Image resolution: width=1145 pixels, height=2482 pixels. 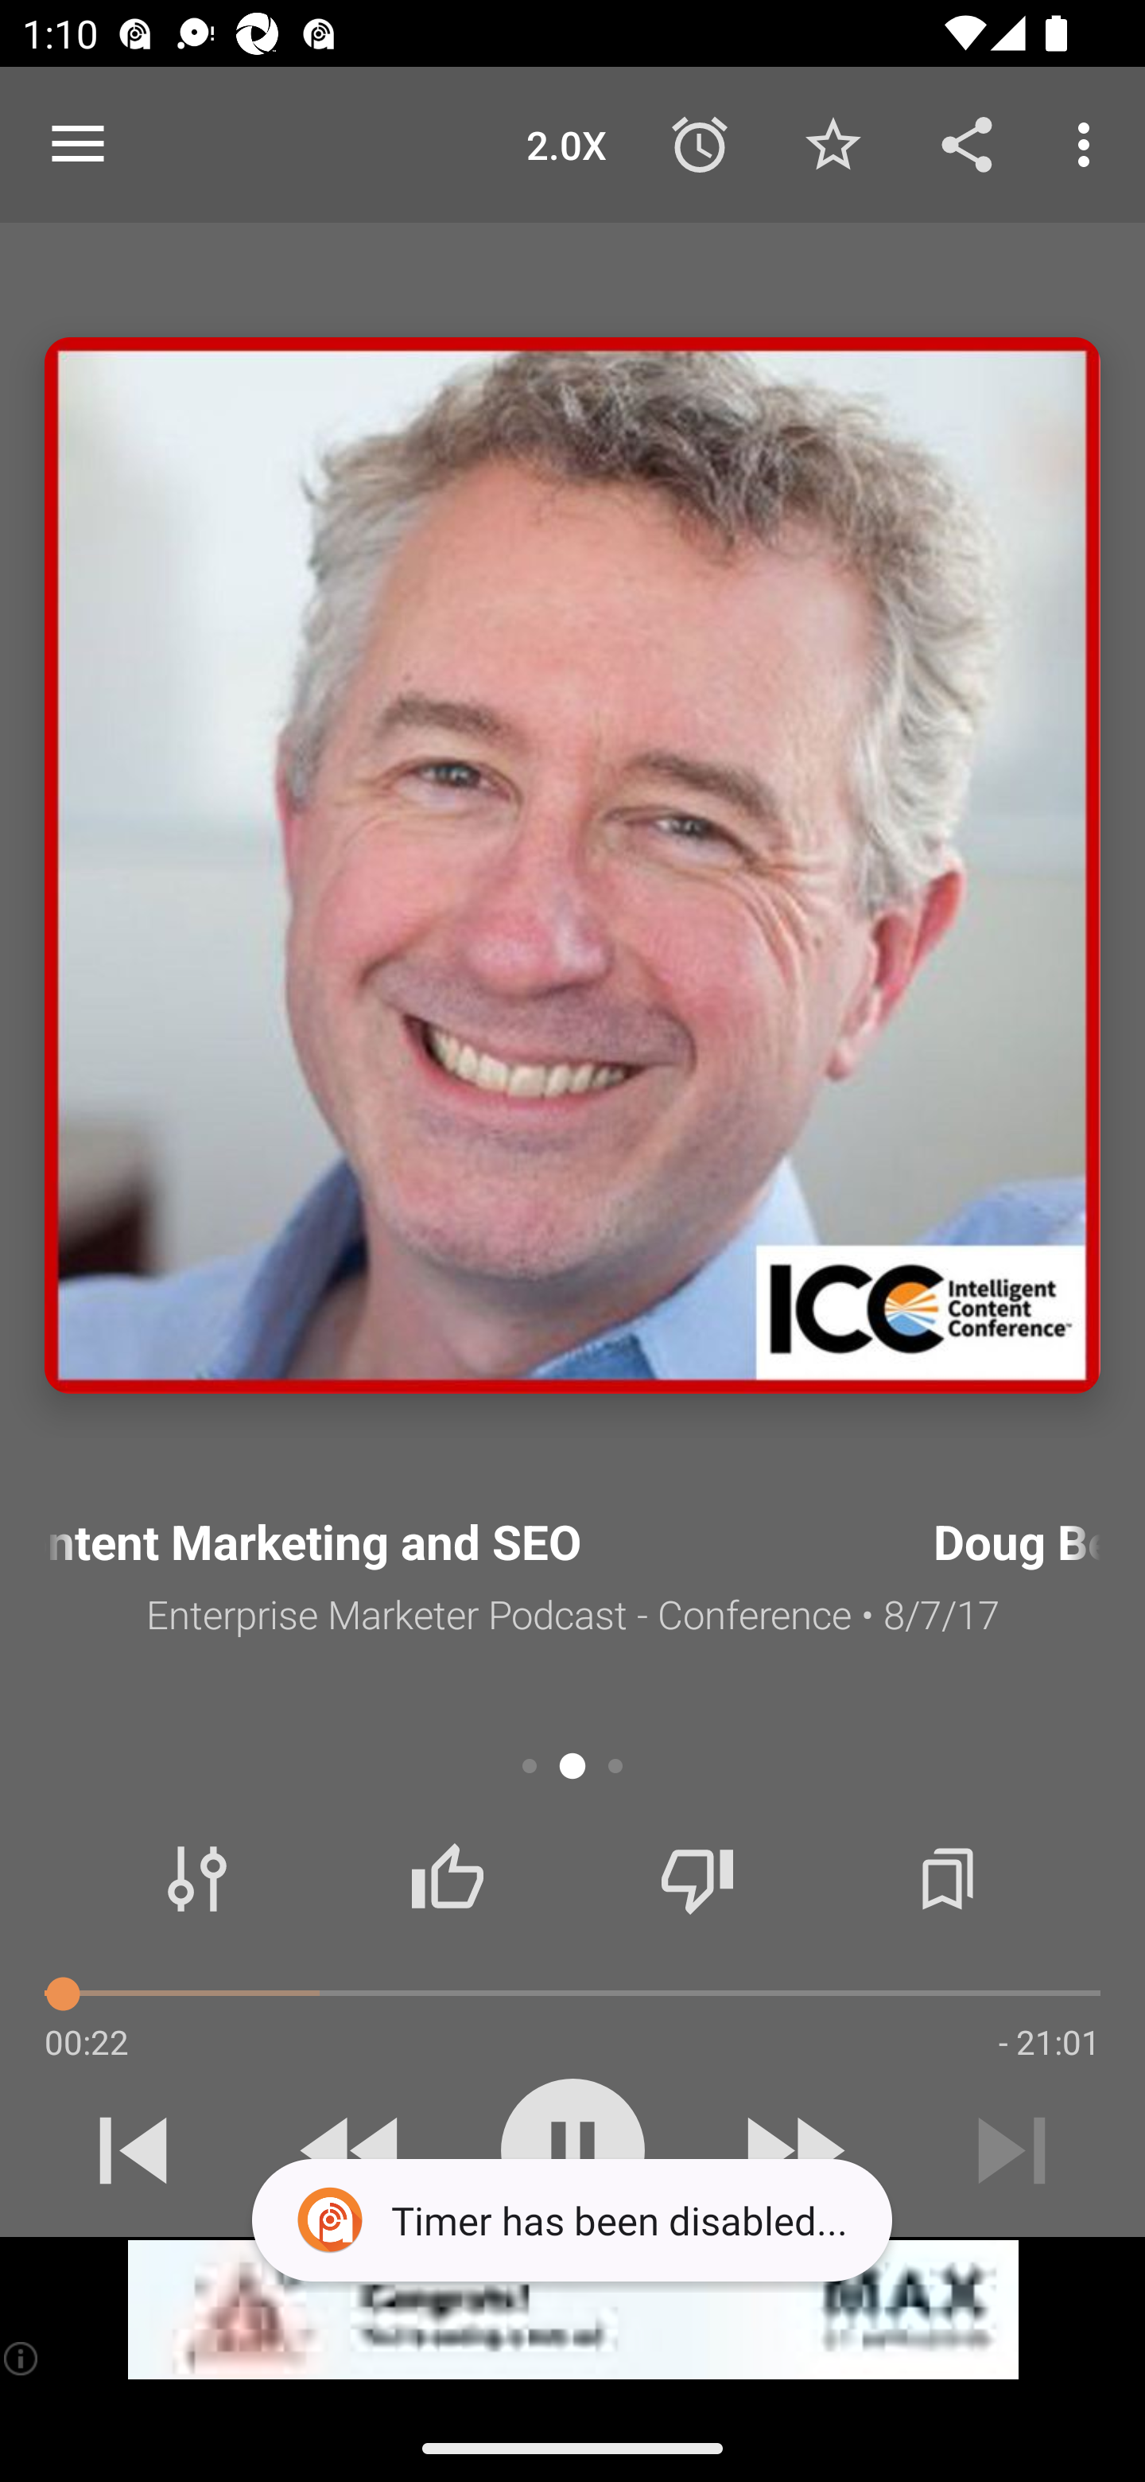 I want to click on Next track, so click(x=1011, y=2150).